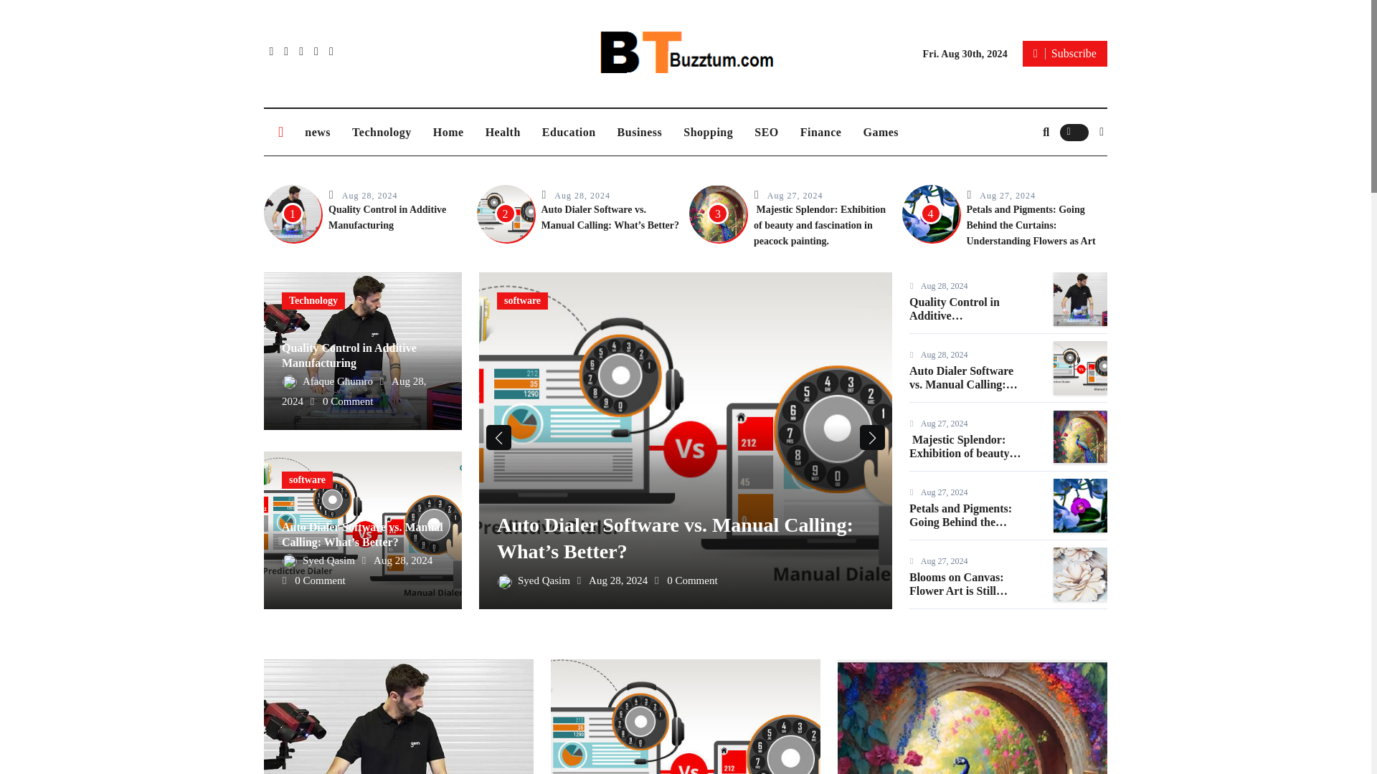  What do you see at coordinates (318, 132) in the screenshot?
I see `news` at bounding box center [318, 132].